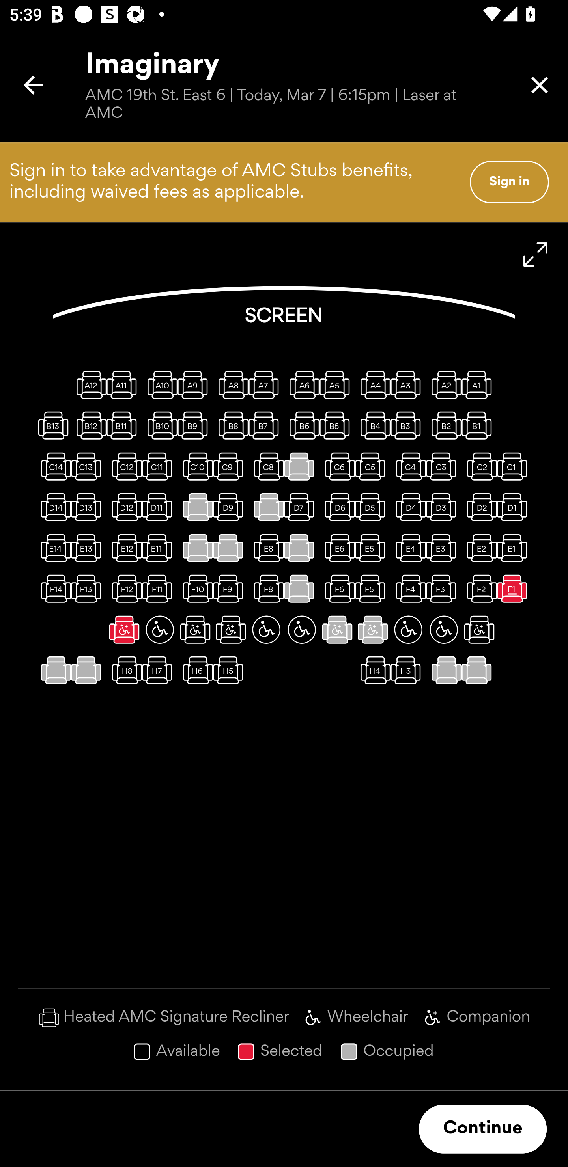 This screenshot has width=568, height=1167. What do you see at coordinates (231, 507) in the screenshot?
I see `D9, Regular seat, available` at bounding box center [231, 507].